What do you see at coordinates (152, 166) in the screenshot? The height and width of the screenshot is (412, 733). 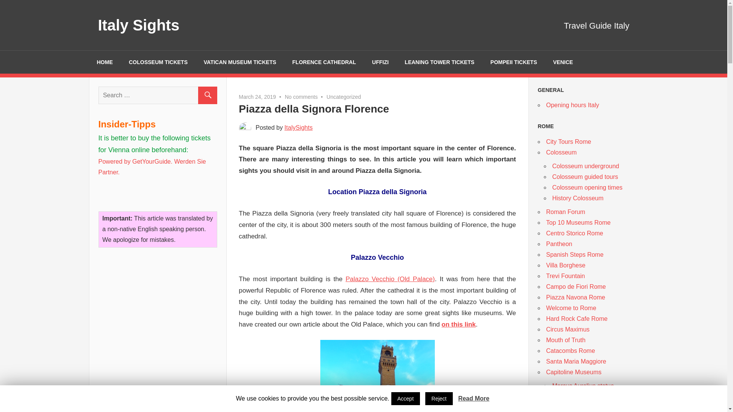 I see `Werden Sie Partner.` at bounding box center [152, 166].